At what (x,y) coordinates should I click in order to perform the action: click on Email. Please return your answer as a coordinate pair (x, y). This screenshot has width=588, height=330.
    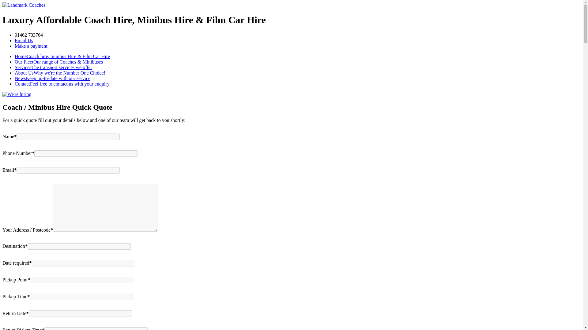
    Looking at the image, I should click on (24, 40).